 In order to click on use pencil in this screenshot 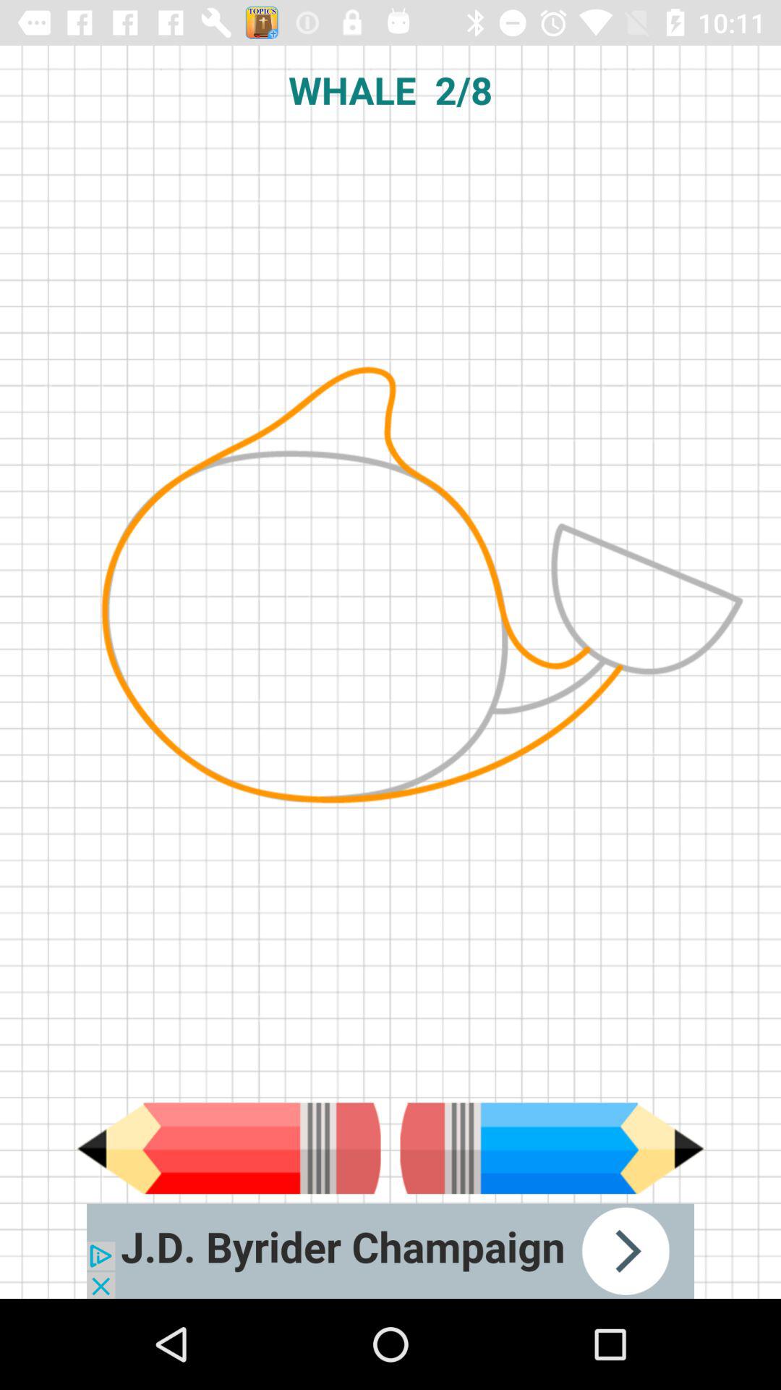, I will do `click(229, 1148)`.